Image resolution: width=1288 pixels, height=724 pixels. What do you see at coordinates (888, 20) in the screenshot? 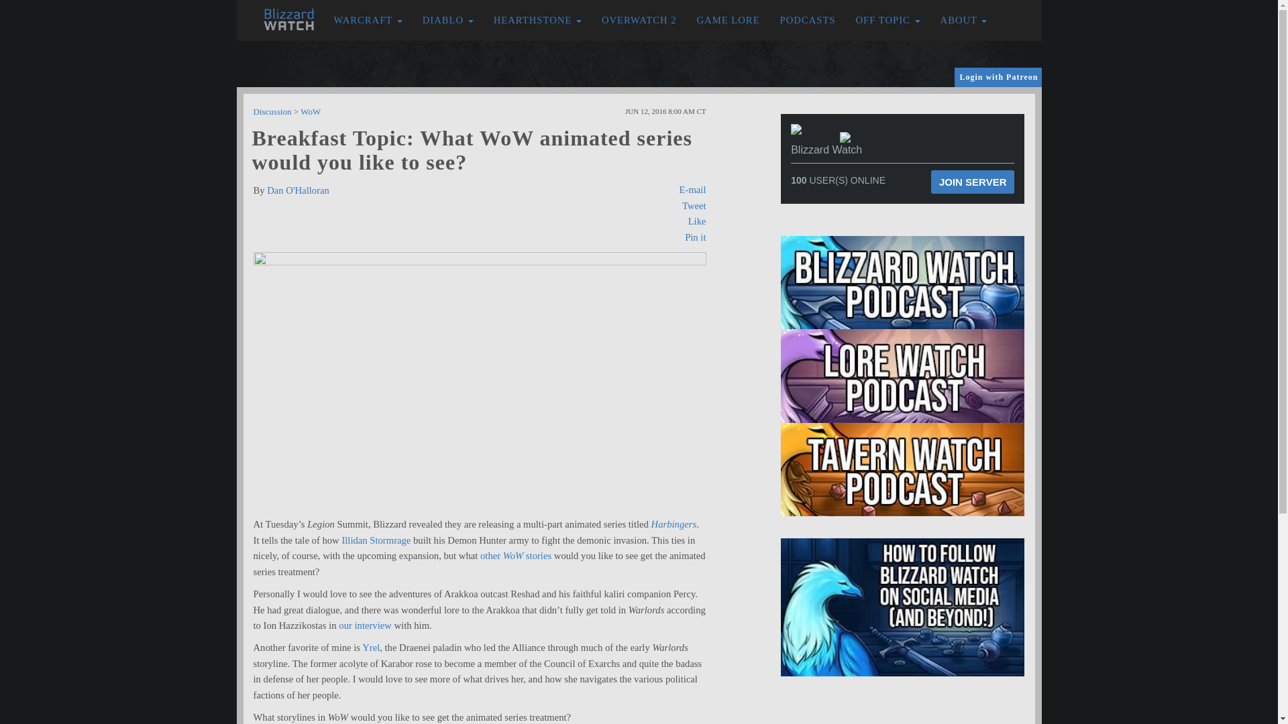
I see `OFF TOPIC` at bounding box center [888, 20].